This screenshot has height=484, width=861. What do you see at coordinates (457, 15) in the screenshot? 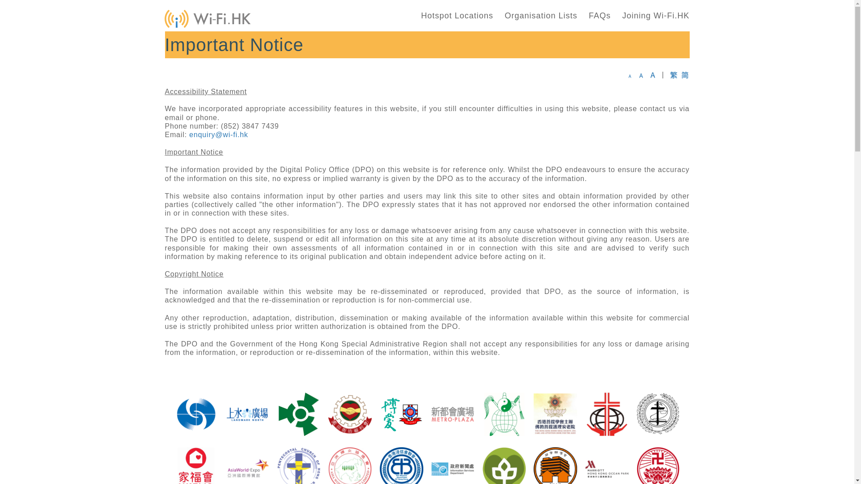
I see `Hotspot Locations` at bounding box center [457, 15].